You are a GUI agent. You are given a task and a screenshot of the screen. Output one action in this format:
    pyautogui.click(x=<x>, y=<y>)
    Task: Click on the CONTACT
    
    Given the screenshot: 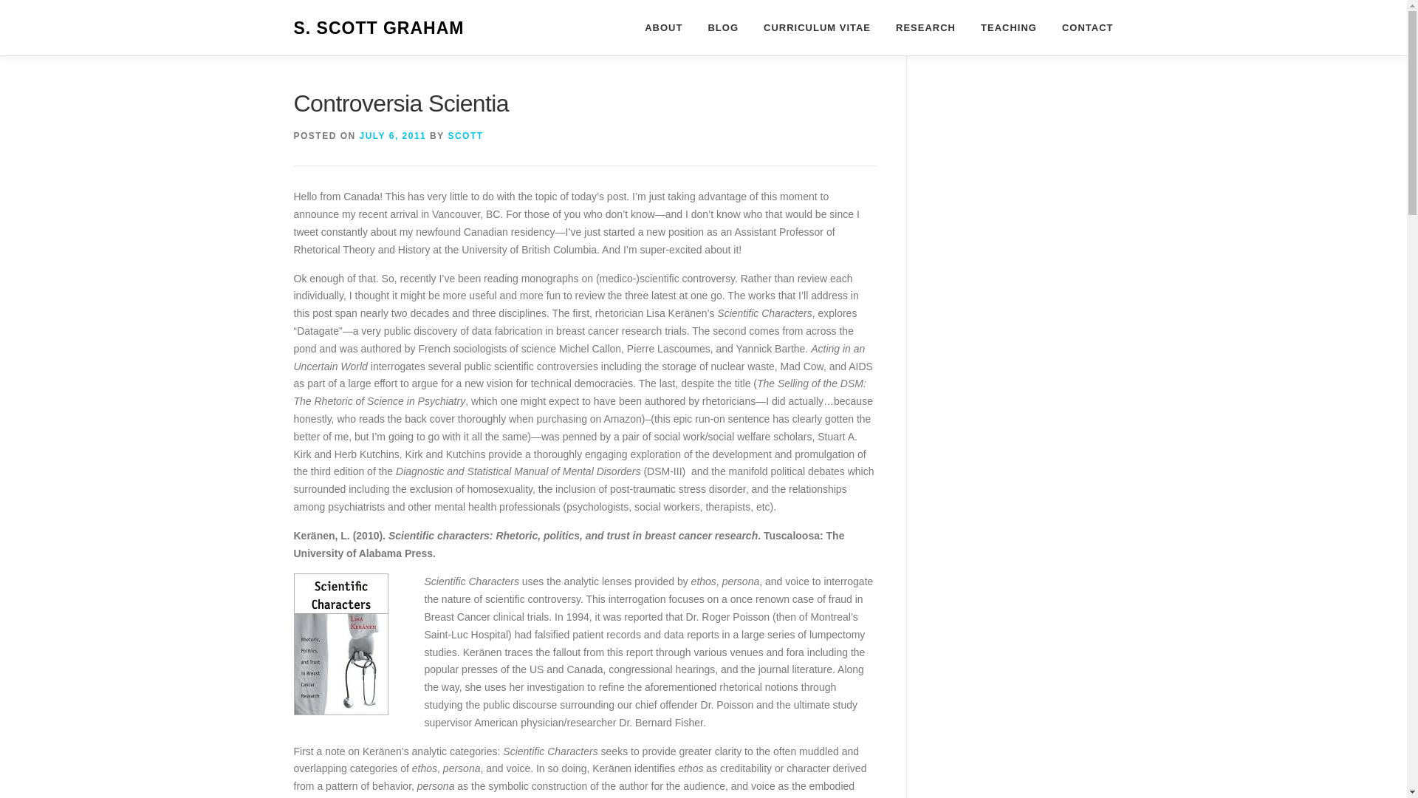 What is the action you would take?
    pyautogui.click(x=1081, y=27)
    